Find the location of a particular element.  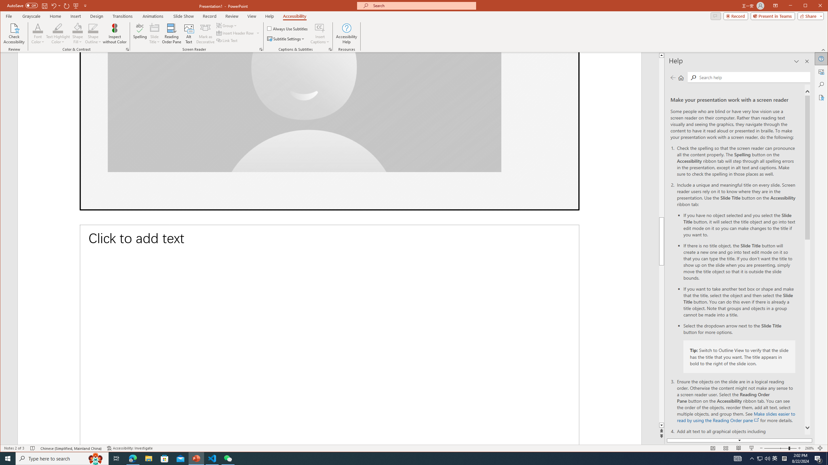

Group is located at coordinates (238, 33).